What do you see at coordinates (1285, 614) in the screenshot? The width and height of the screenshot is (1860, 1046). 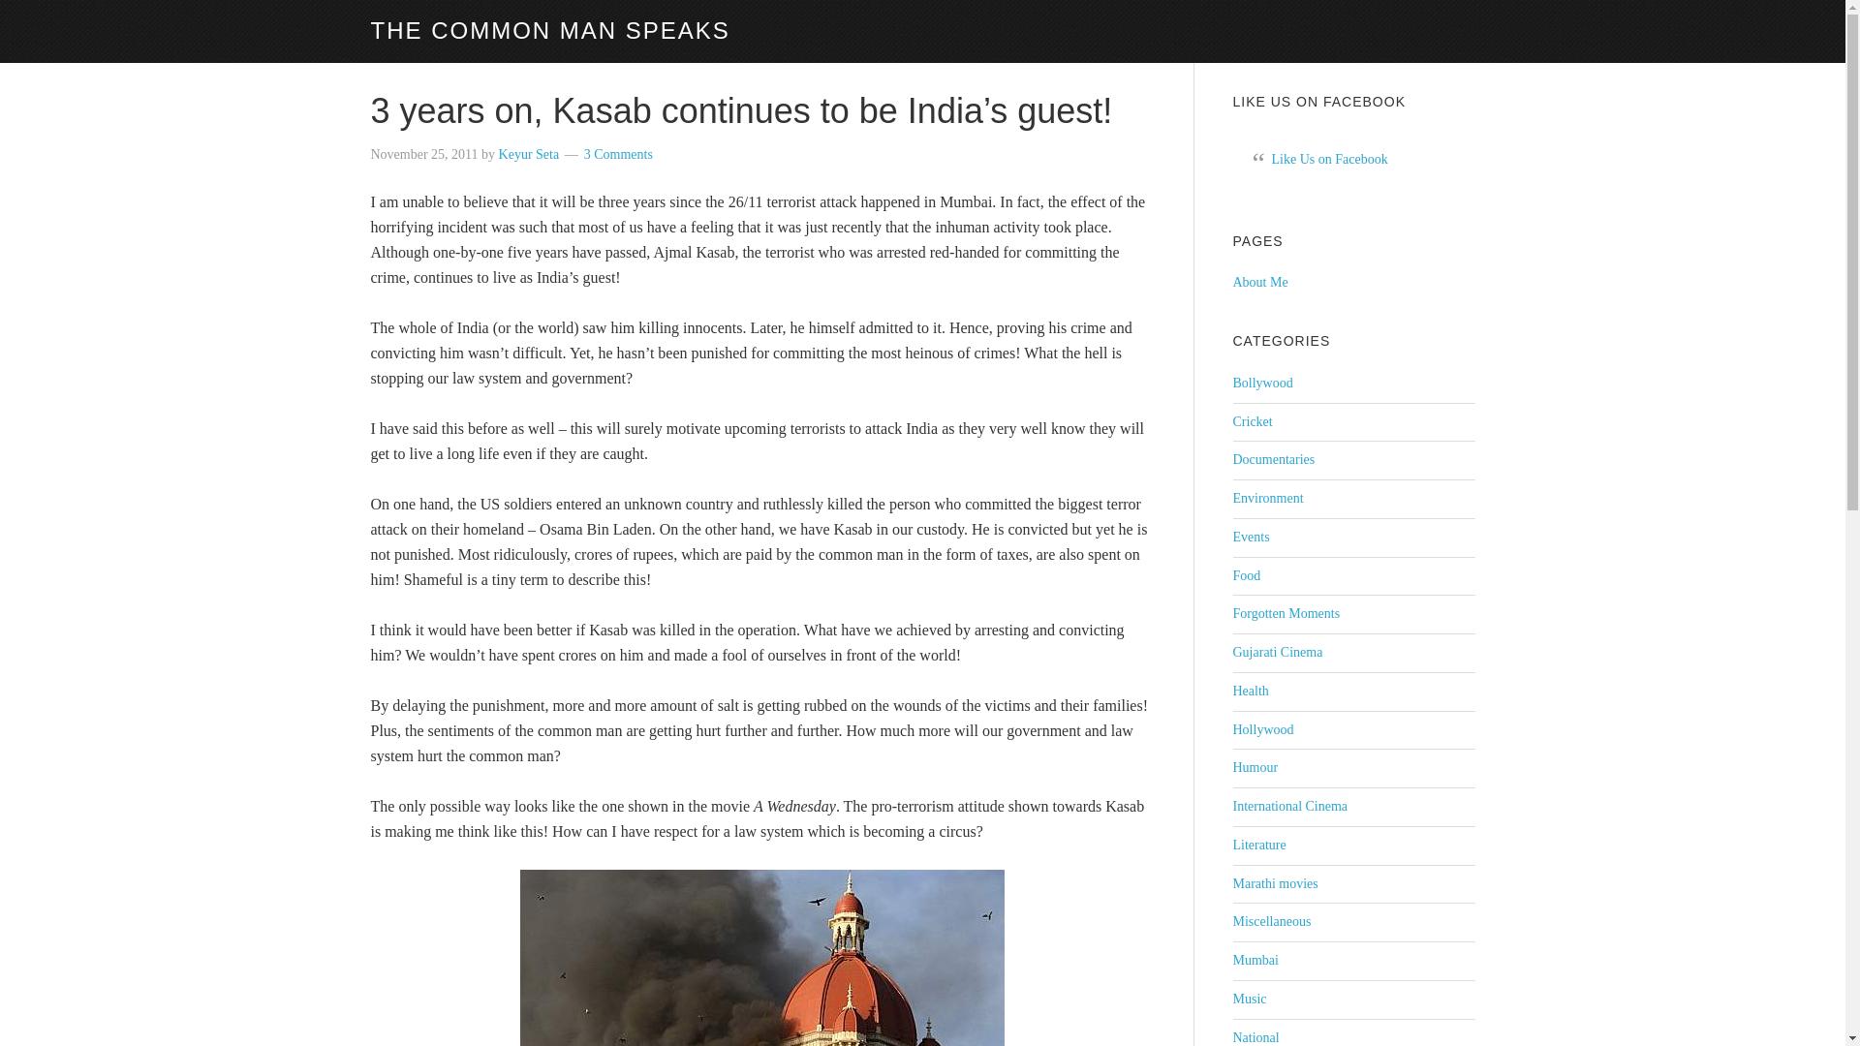 I see `Forgotten Moments` at bounding box center [1285, 614].